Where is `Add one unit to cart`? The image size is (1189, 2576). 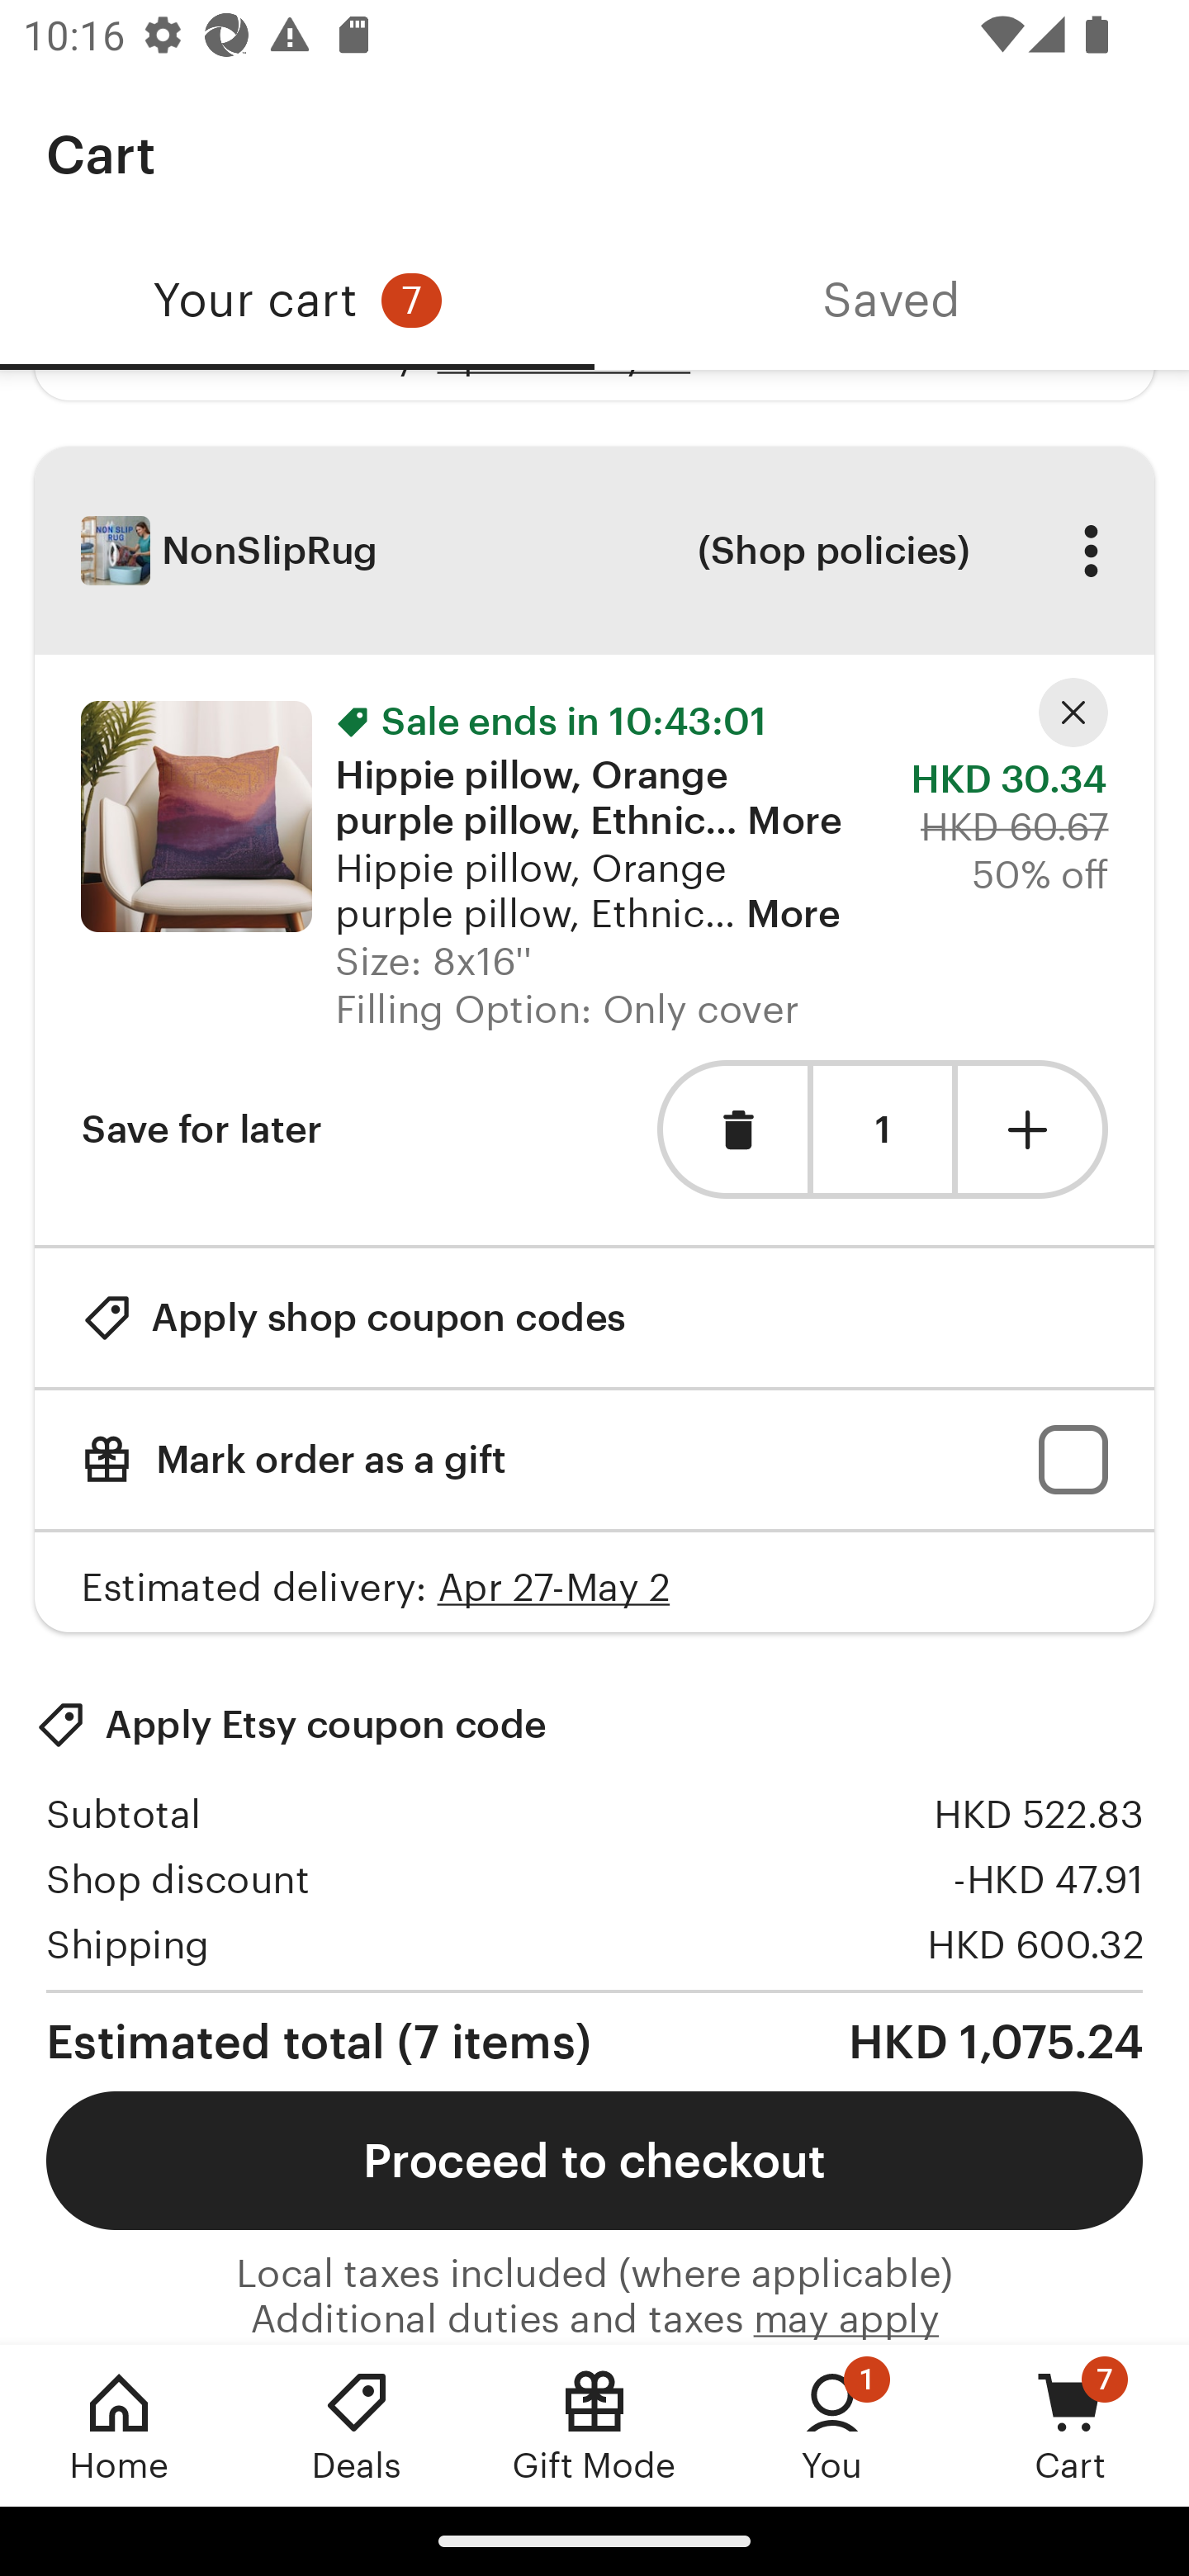 Add one unit to cart is located at coordinates (1033, 1129).